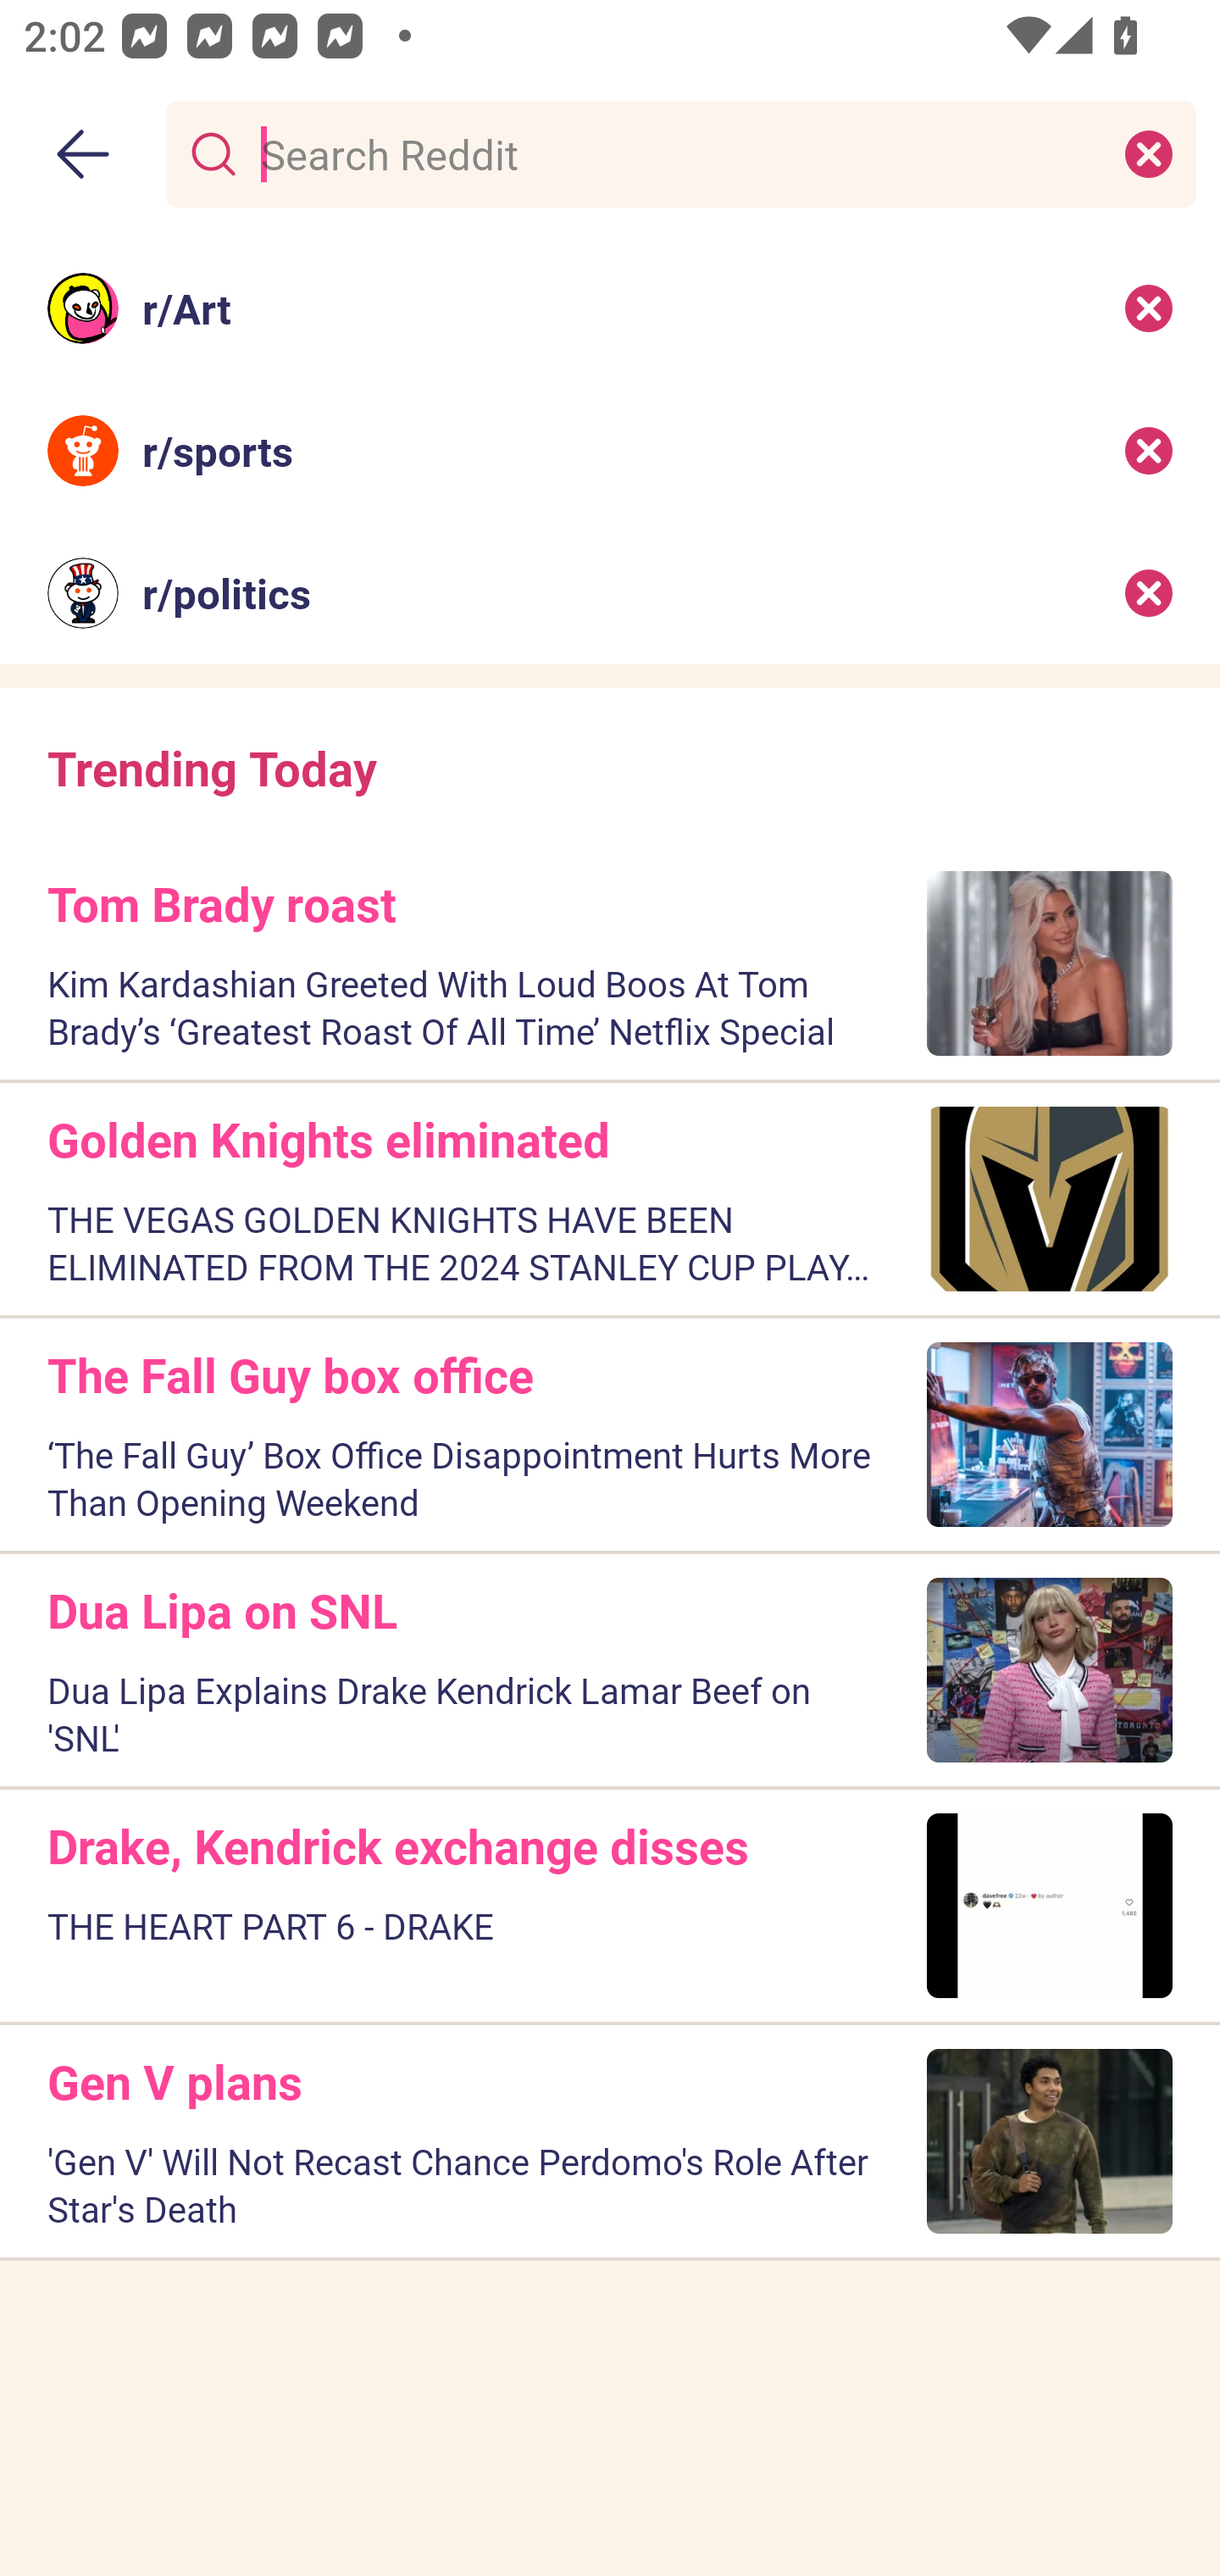 Image resolution: width=1220 pixels, height=2576 pixels. I want to click on r/politics Recent search: r/politics Remove, so click(610, 593).